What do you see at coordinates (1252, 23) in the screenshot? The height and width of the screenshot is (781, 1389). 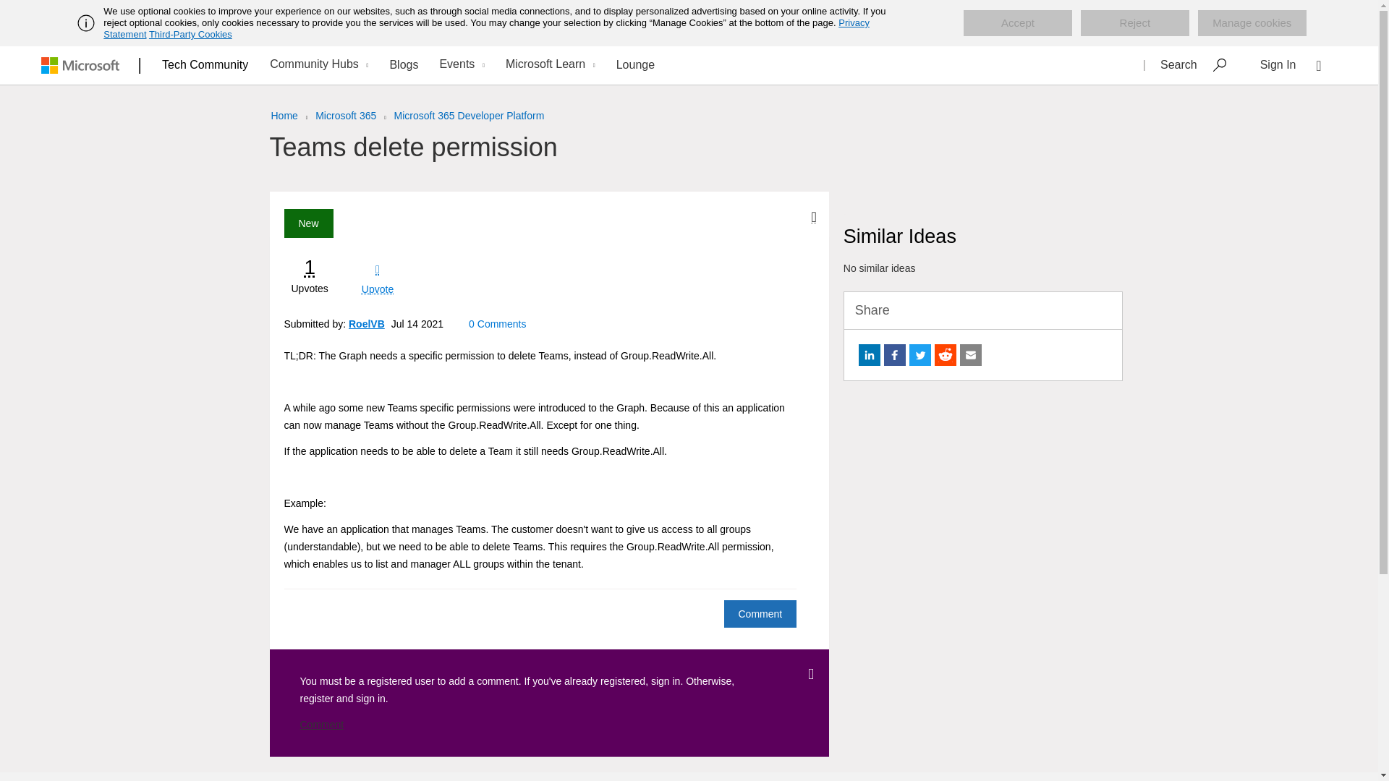 I see `Manage cookies` at bounding box center [1252, 23].